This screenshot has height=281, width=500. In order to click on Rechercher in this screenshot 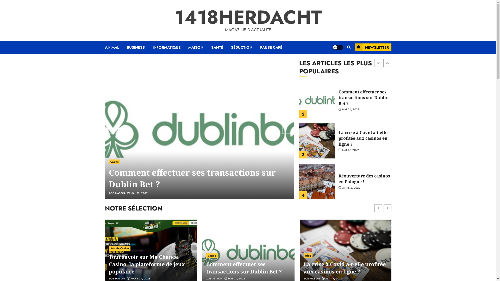, I will do `click(339, 63)`.